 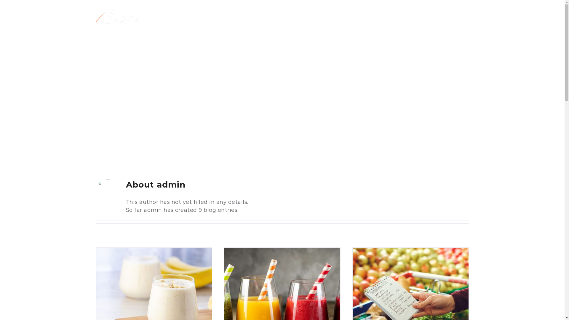 I want to click on SHOP, so click(x=252, y=50).